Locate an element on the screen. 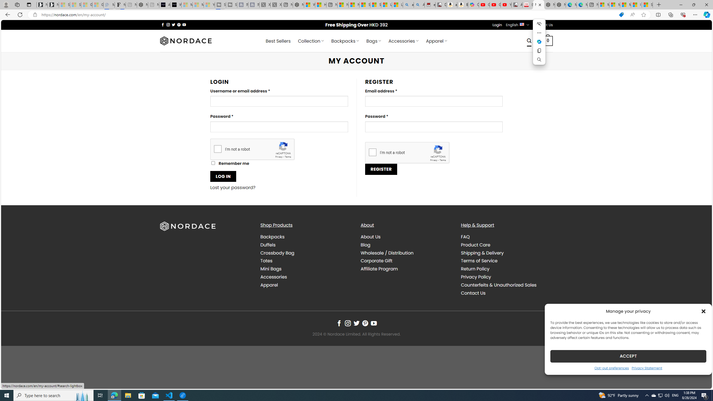 This screenshot has height=401, width=713. Split screen is located at coordinates (658, 14).